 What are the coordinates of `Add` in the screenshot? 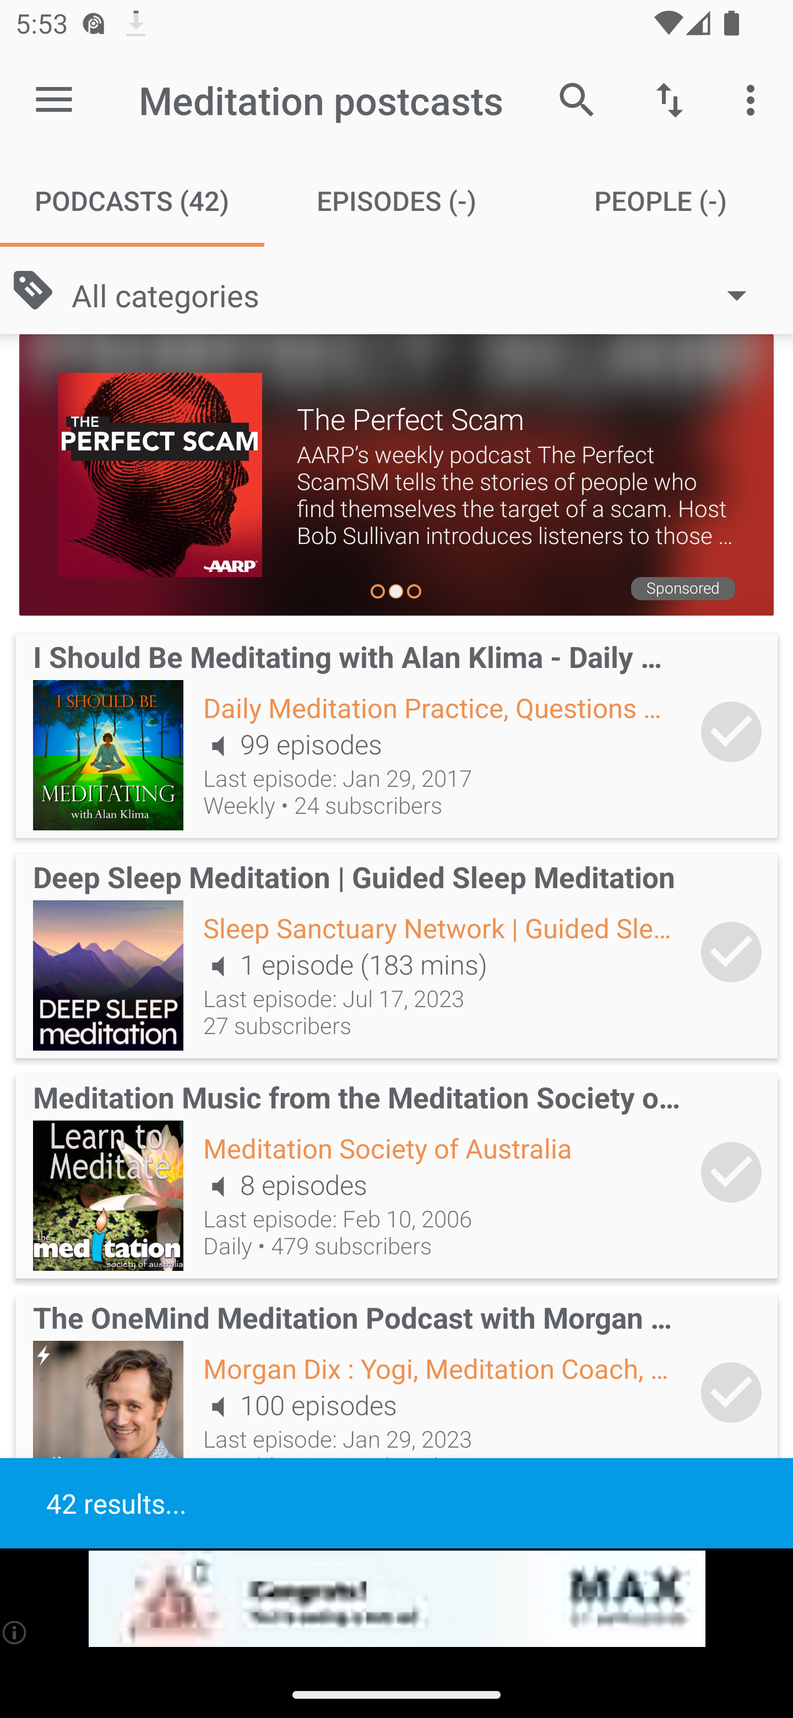 It's located at (731, 1172).